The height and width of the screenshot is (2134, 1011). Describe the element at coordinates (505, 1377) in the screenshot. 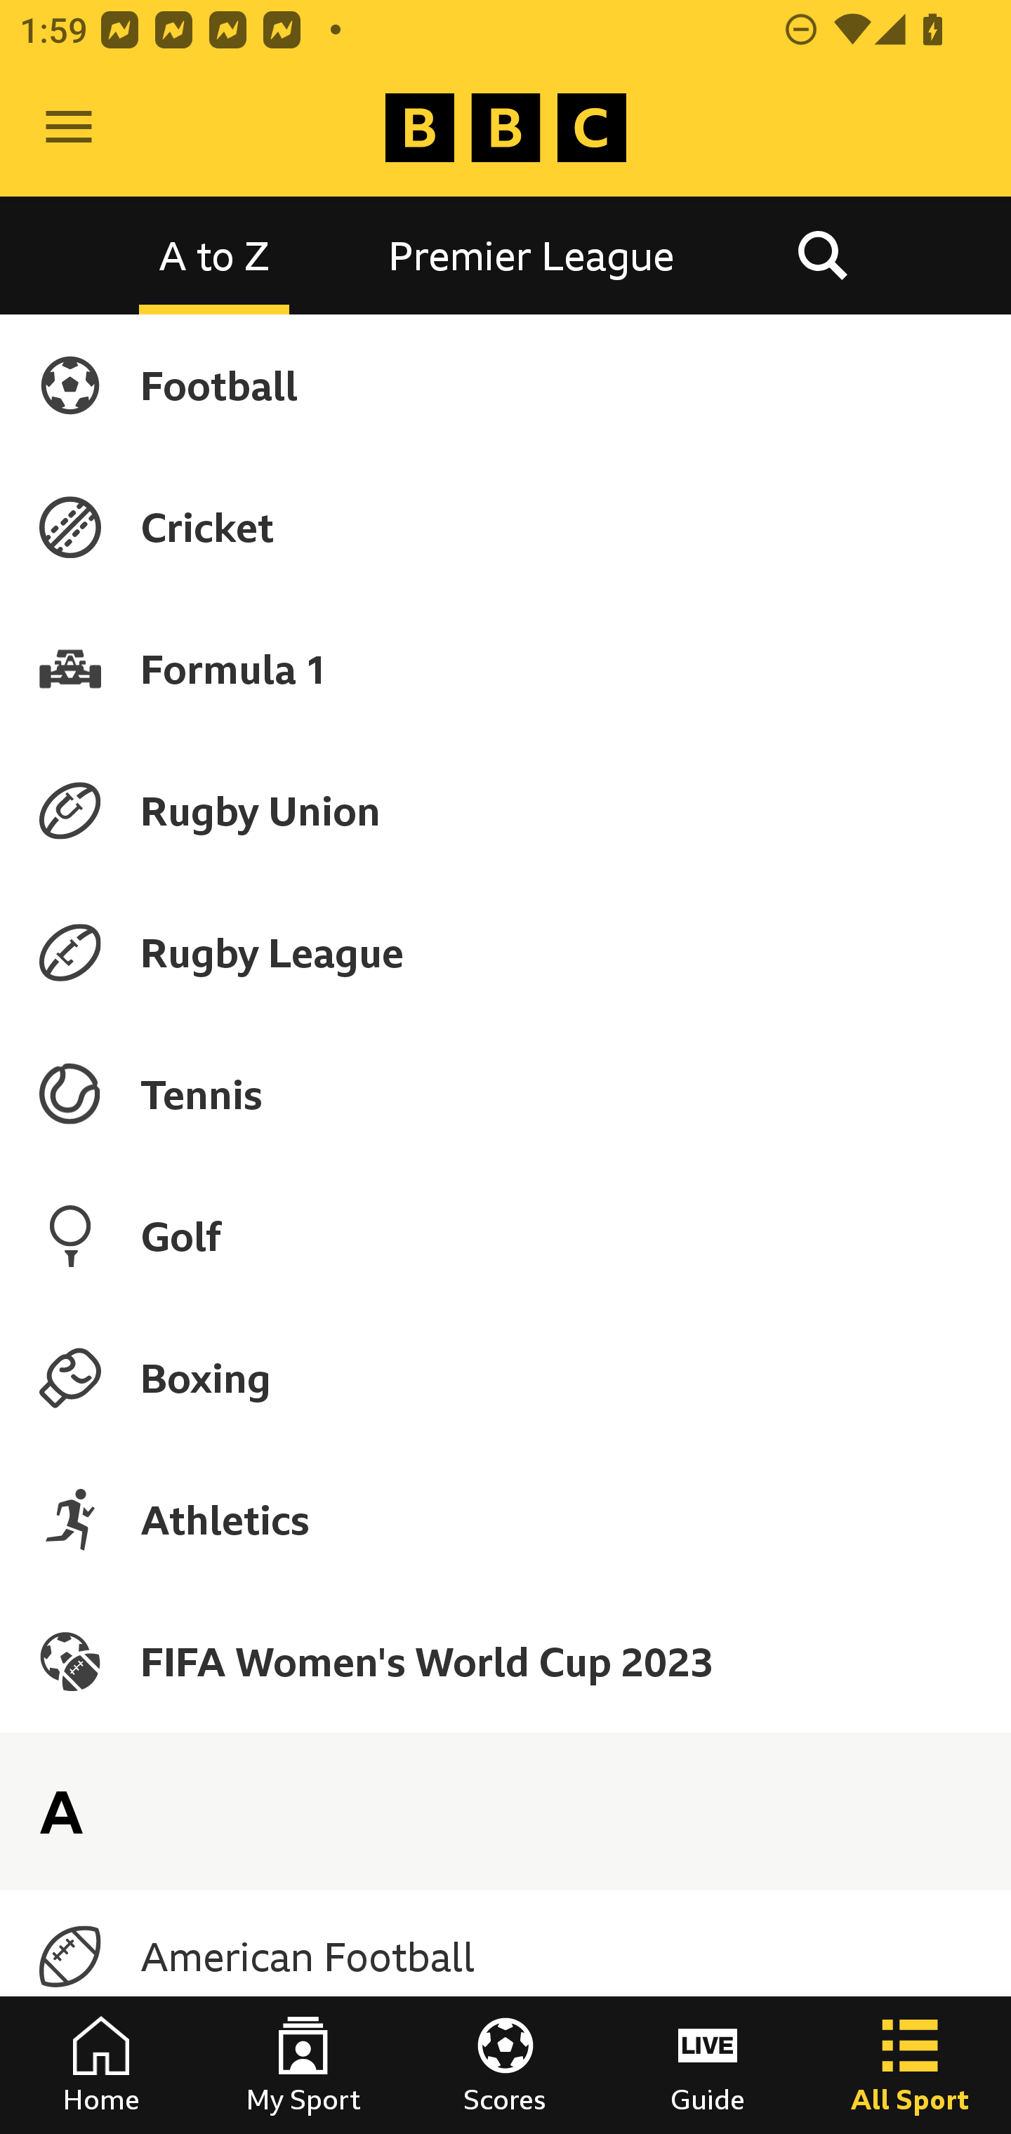

I see `Boxing` at that location.